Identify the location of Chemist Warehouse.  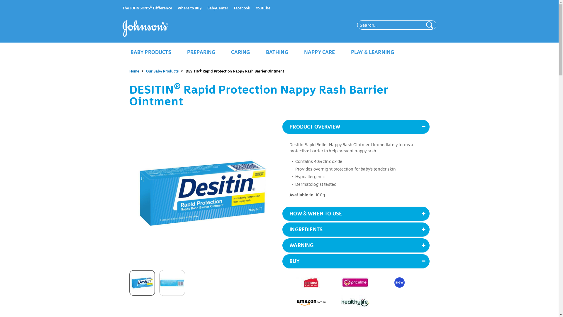
(311, 282).